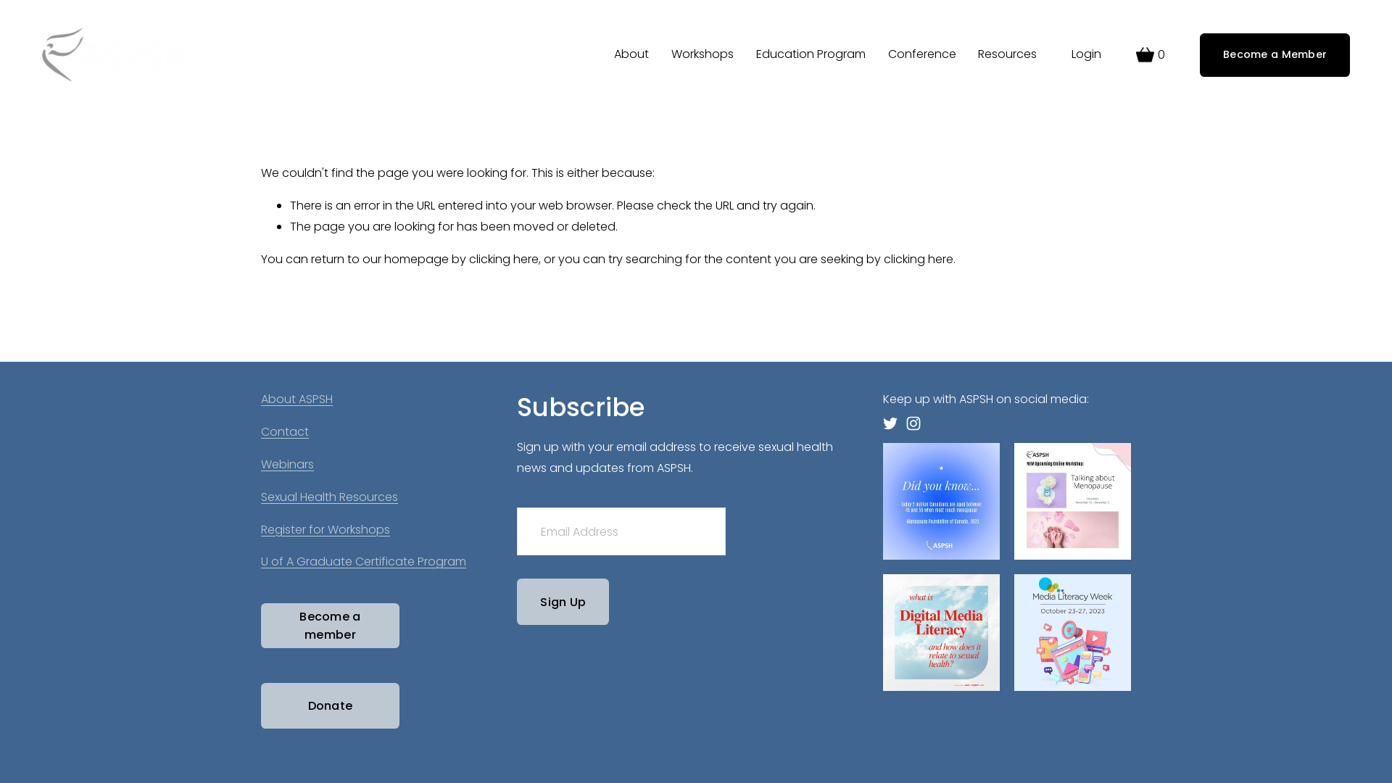 This screenshot has width=1392, height=783. Describe the element at coordinates (285, 432) in the screenshot. I see `Contact` at that location.